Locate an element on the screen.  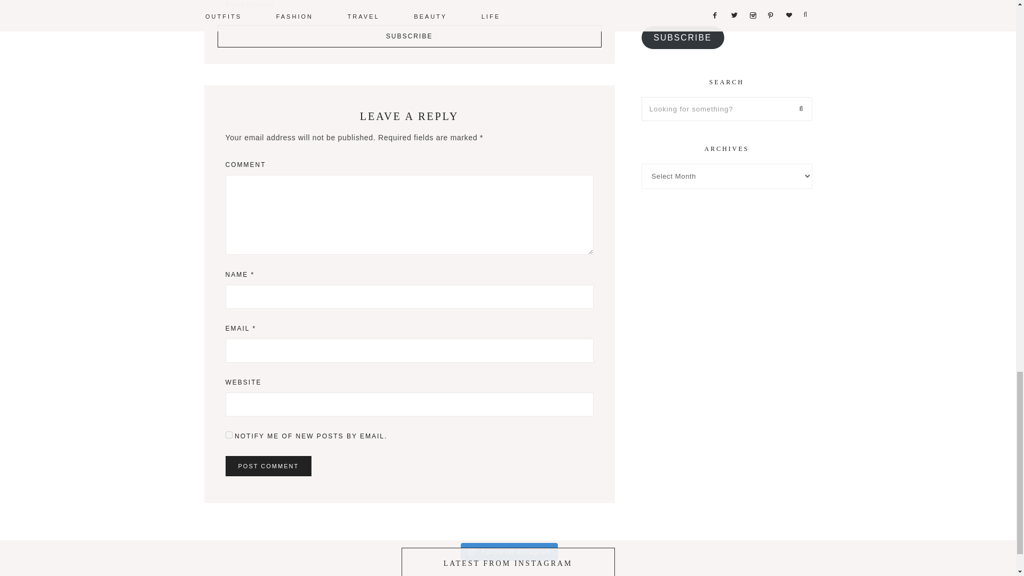
Subscribe is located at coordinates (410, 36).